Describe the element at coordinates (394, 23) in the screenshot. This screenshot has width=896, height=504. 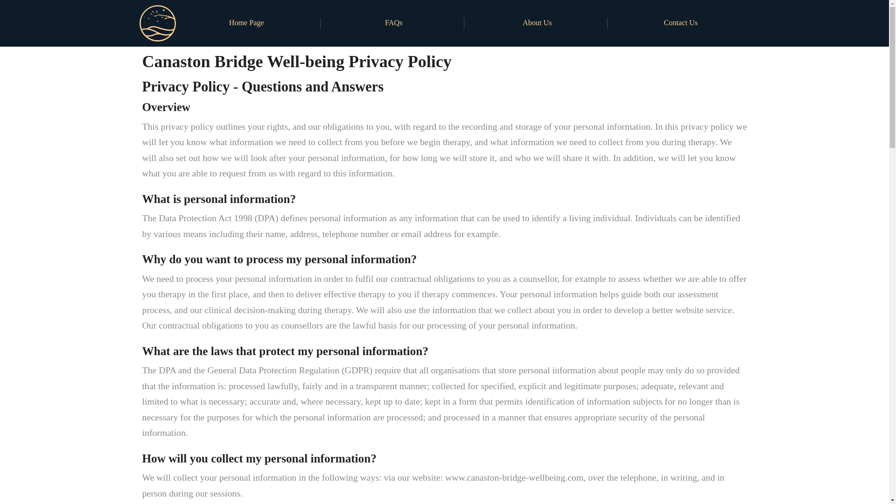
I see `FAQs` at that location.